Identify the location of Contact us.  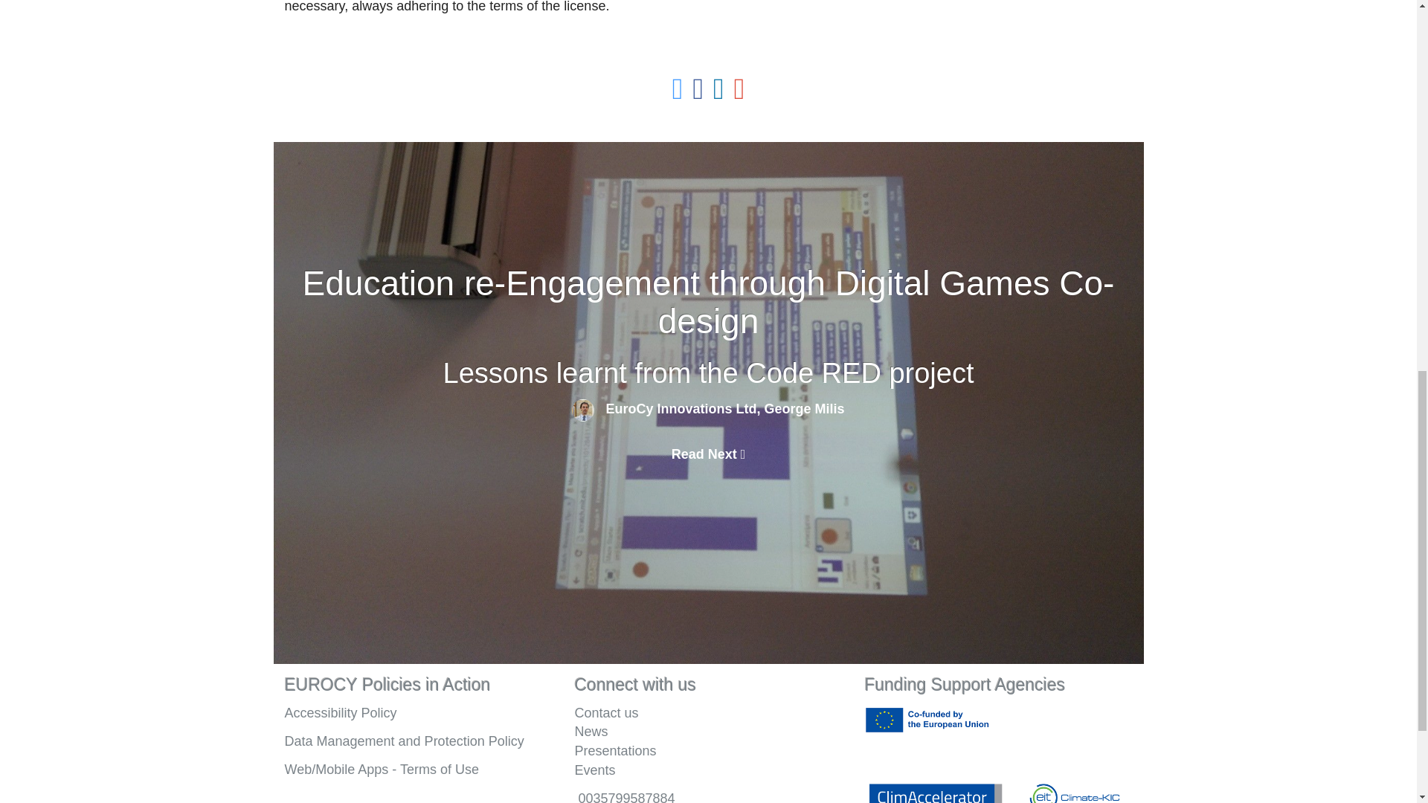
(708, 713).